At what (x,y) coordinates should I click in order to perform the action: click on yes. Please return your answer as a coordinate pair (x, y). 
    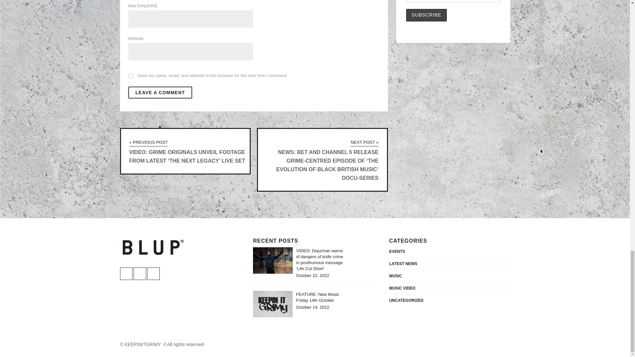
    Looking at the image, I should click on (131, 76).